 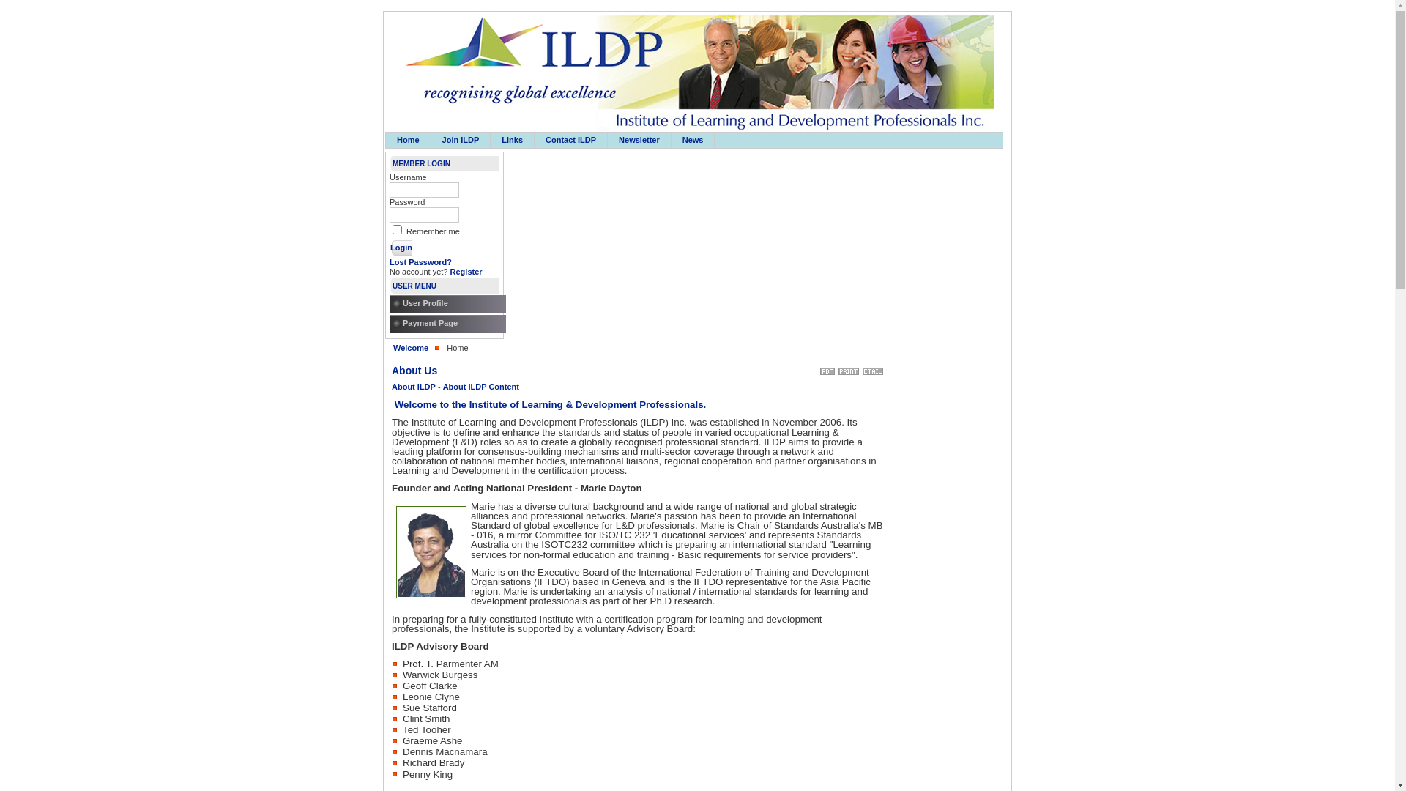 What do you see at coordinates (451, 324) in the screenshot?
I see `Payment Page` at bounding box center [451, 324].